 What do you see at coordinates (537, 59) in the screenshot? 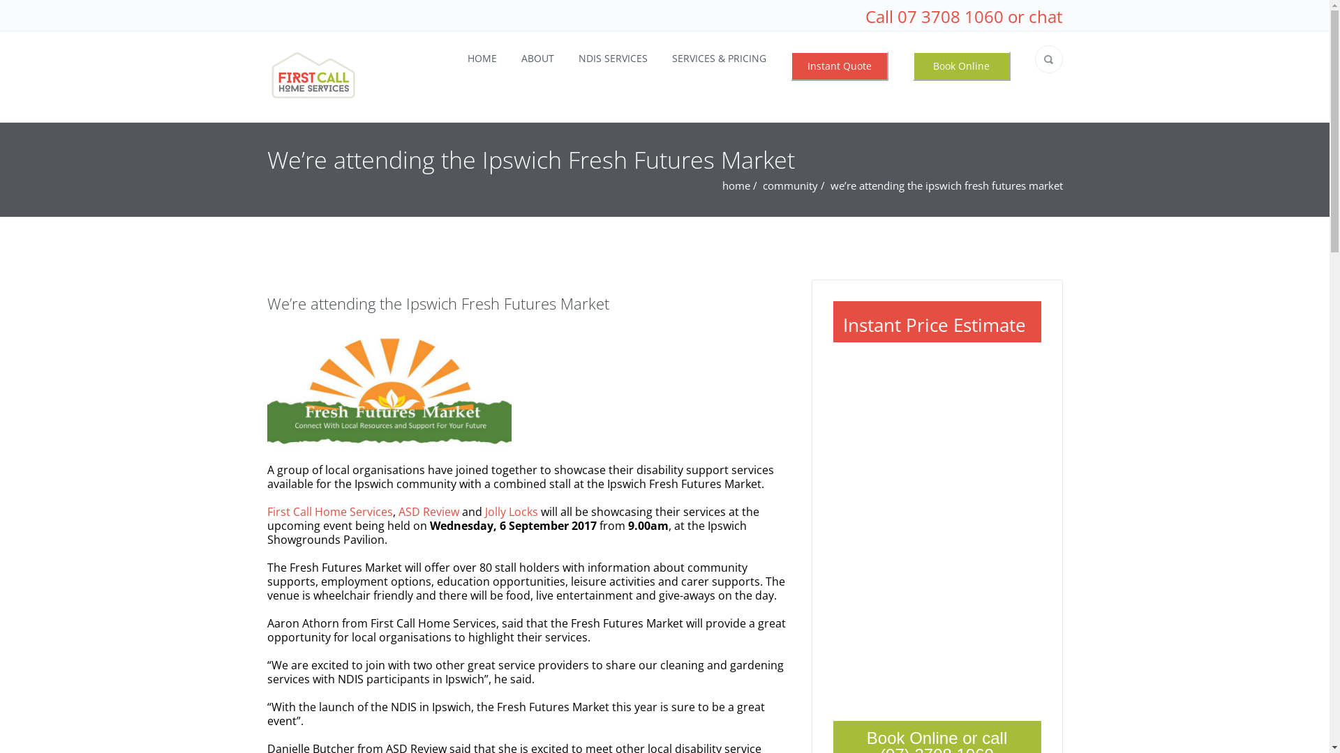
I see `ABOUT` at bounding box center [537, 59].